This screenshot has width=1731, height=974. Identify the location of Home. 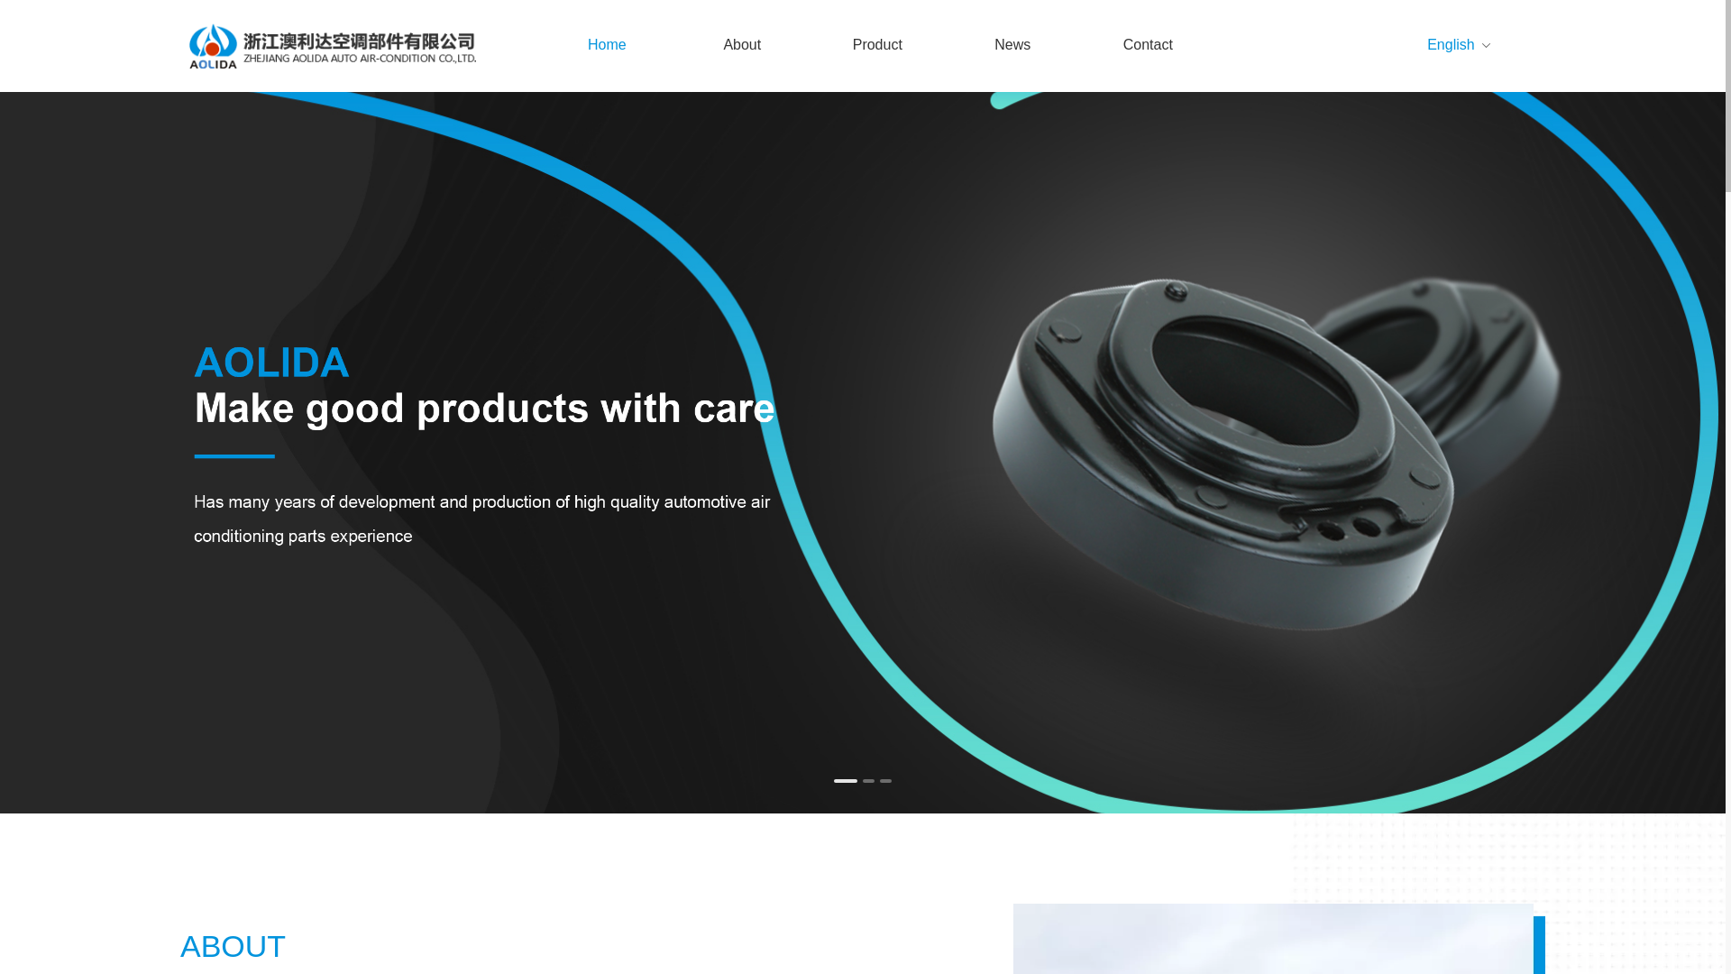
(606, 44).